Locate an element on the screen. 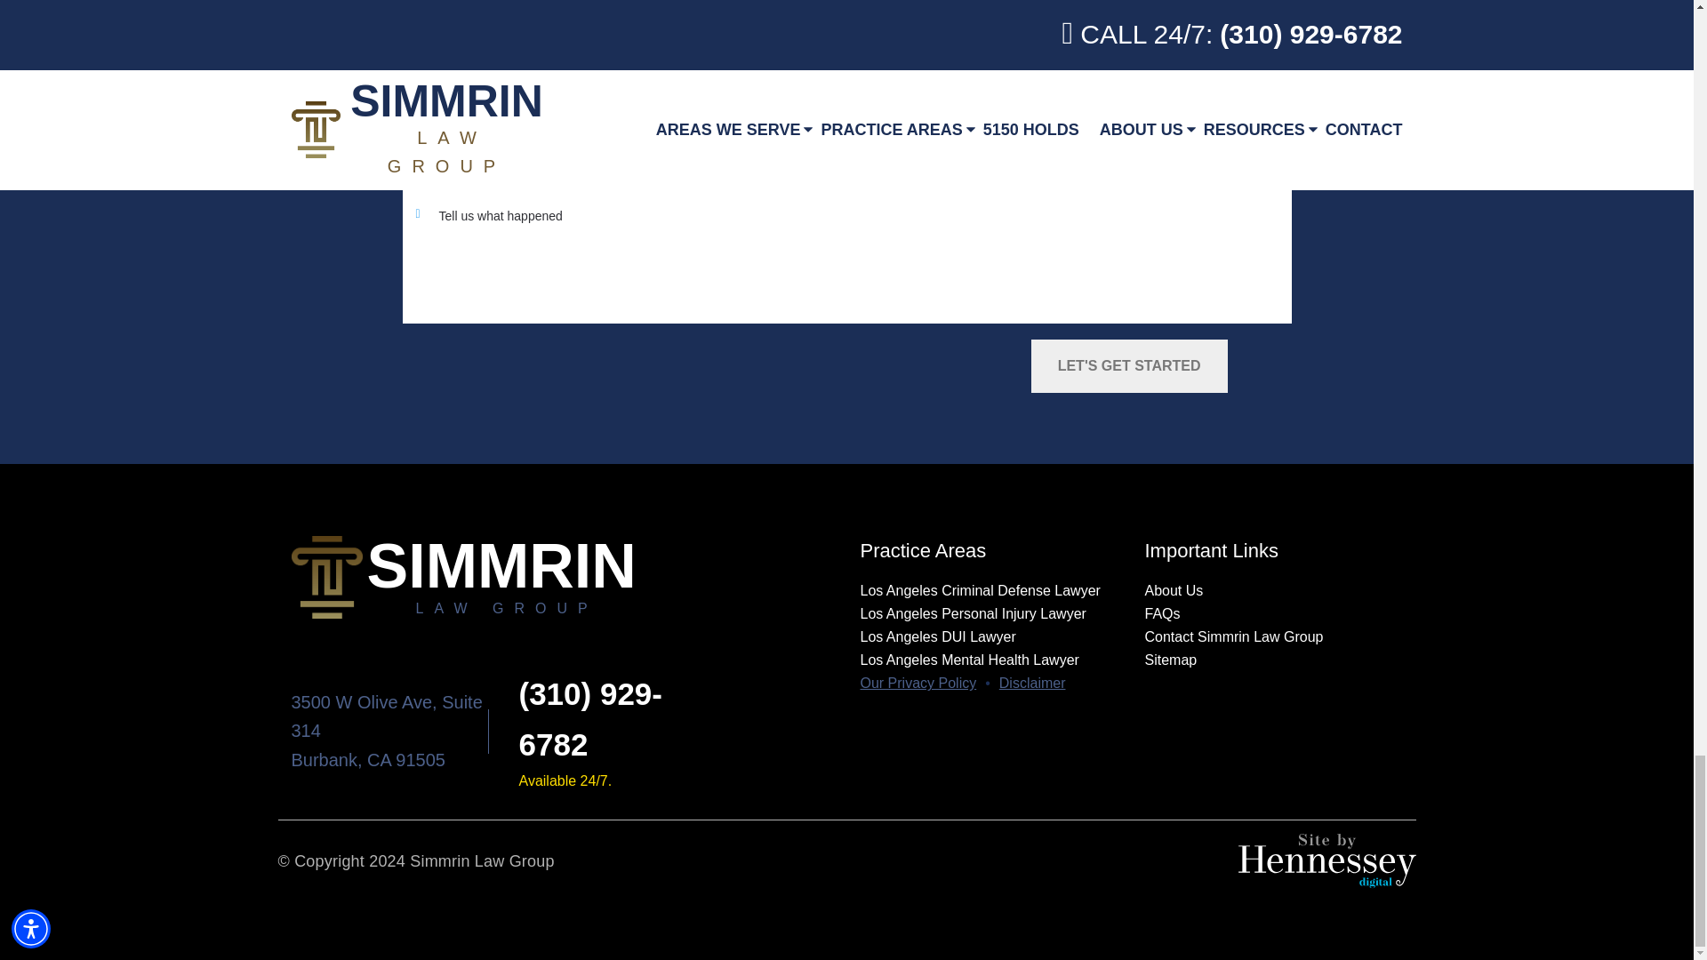 Image resolution: width=1707 pixels, height=960 pixels. Simmrin Law is located at coordinates (563, 577).